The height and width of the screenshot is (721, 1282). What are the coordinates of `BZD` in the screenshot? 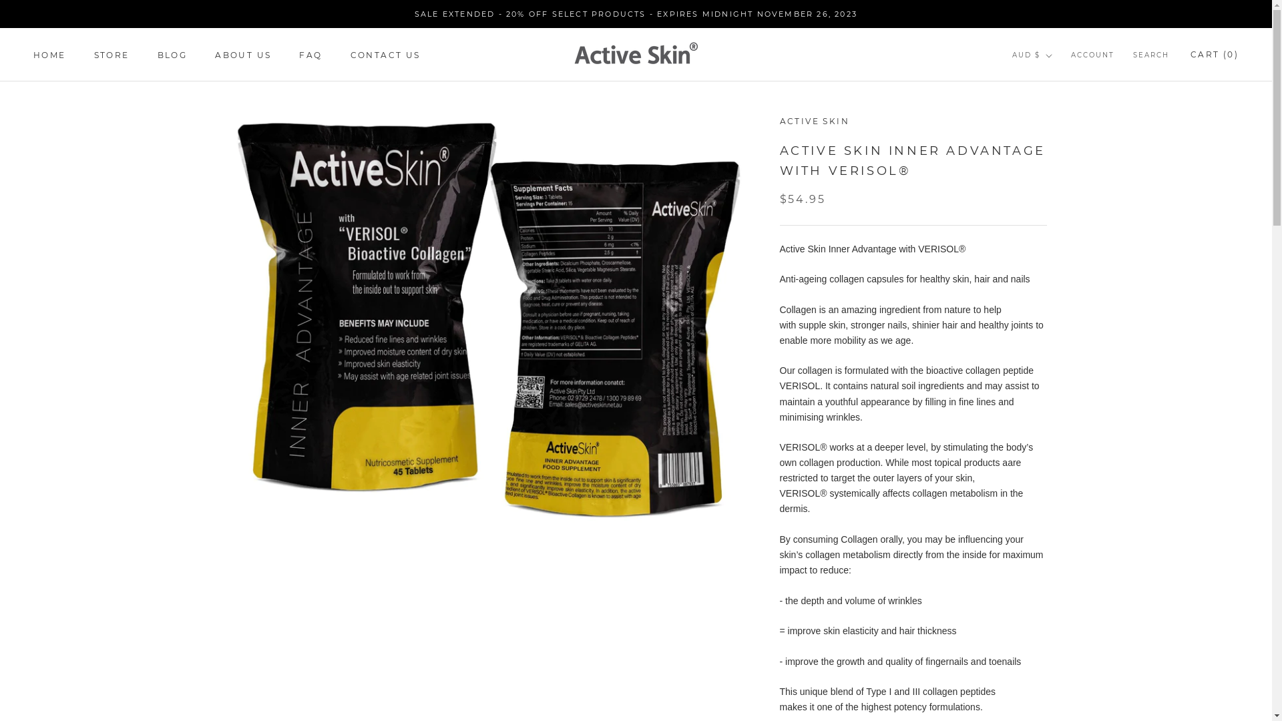 It's located at (1055, 385).